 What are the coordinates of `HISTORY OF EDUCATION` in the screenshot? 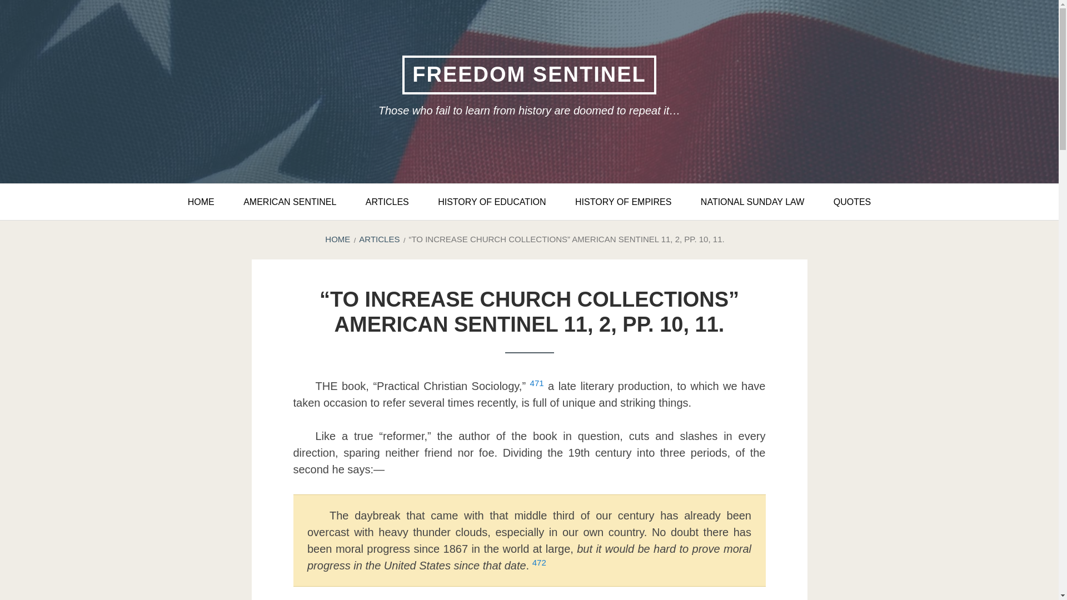 It's located at (492, 202).